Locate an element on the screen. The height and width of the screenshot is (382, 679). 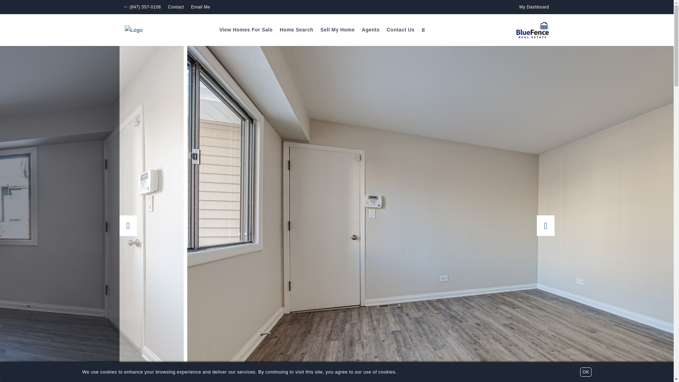
Home Search is located at coordinates (296, 30).